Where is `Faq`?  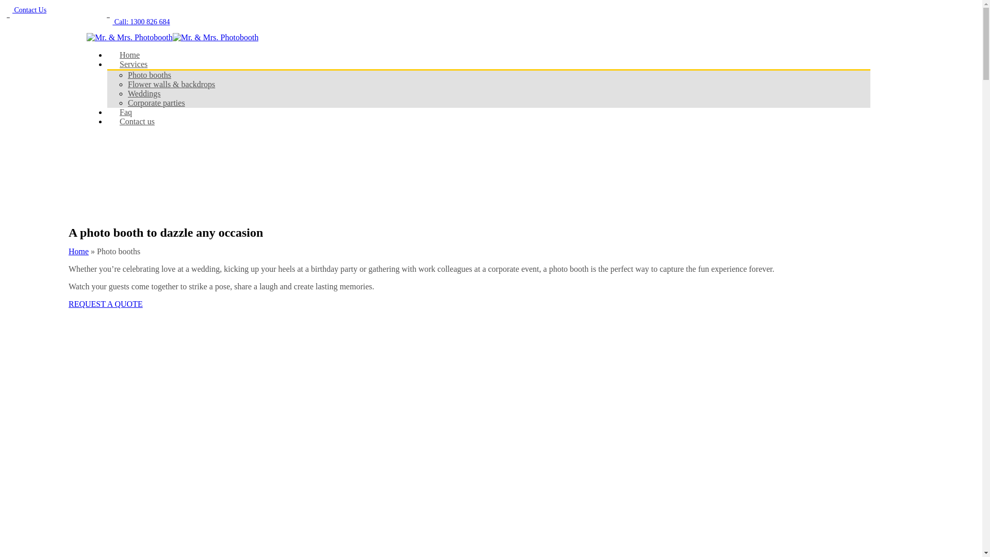 Faq is located at coordinates (126, 112).